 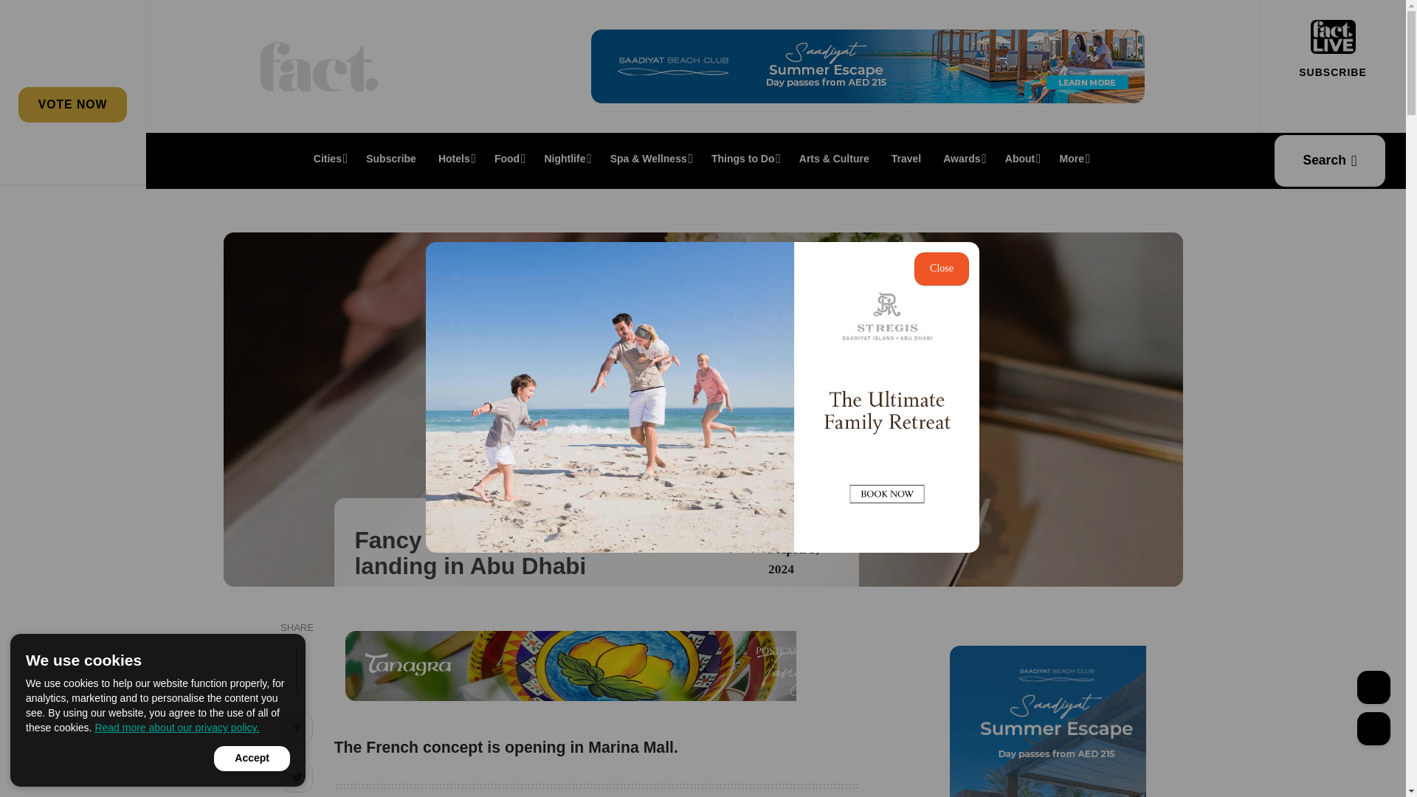 What do you see at coordinates (297, 730) in the screenshot?
I see `Share on Facebook` at bounding box center [297, 730].